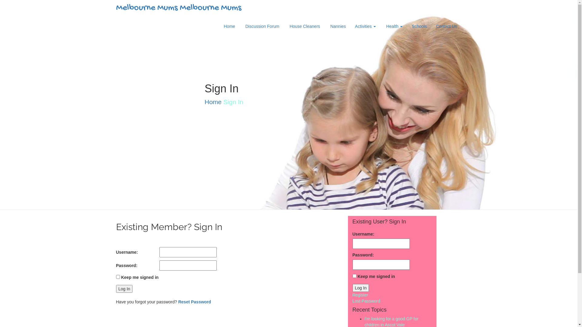 This screenshot has height=327, width=582. What do you see at coordinates (366, 26) in the screenshot?
I see `Activities` at bounding box center [366, 26].